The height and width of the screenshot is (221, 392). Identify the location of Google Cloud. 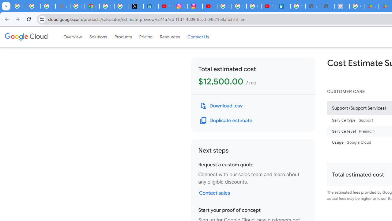
(26, 37).